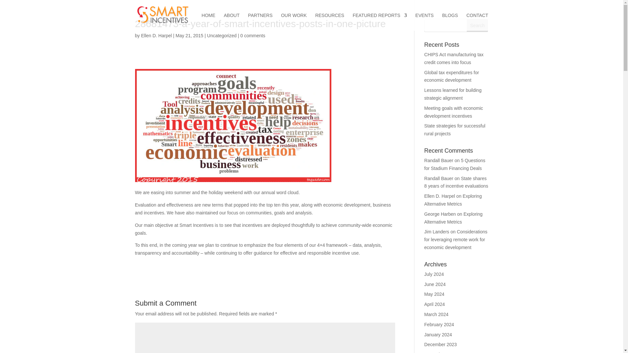  I want to click on CONTACT, so click(478, 22).